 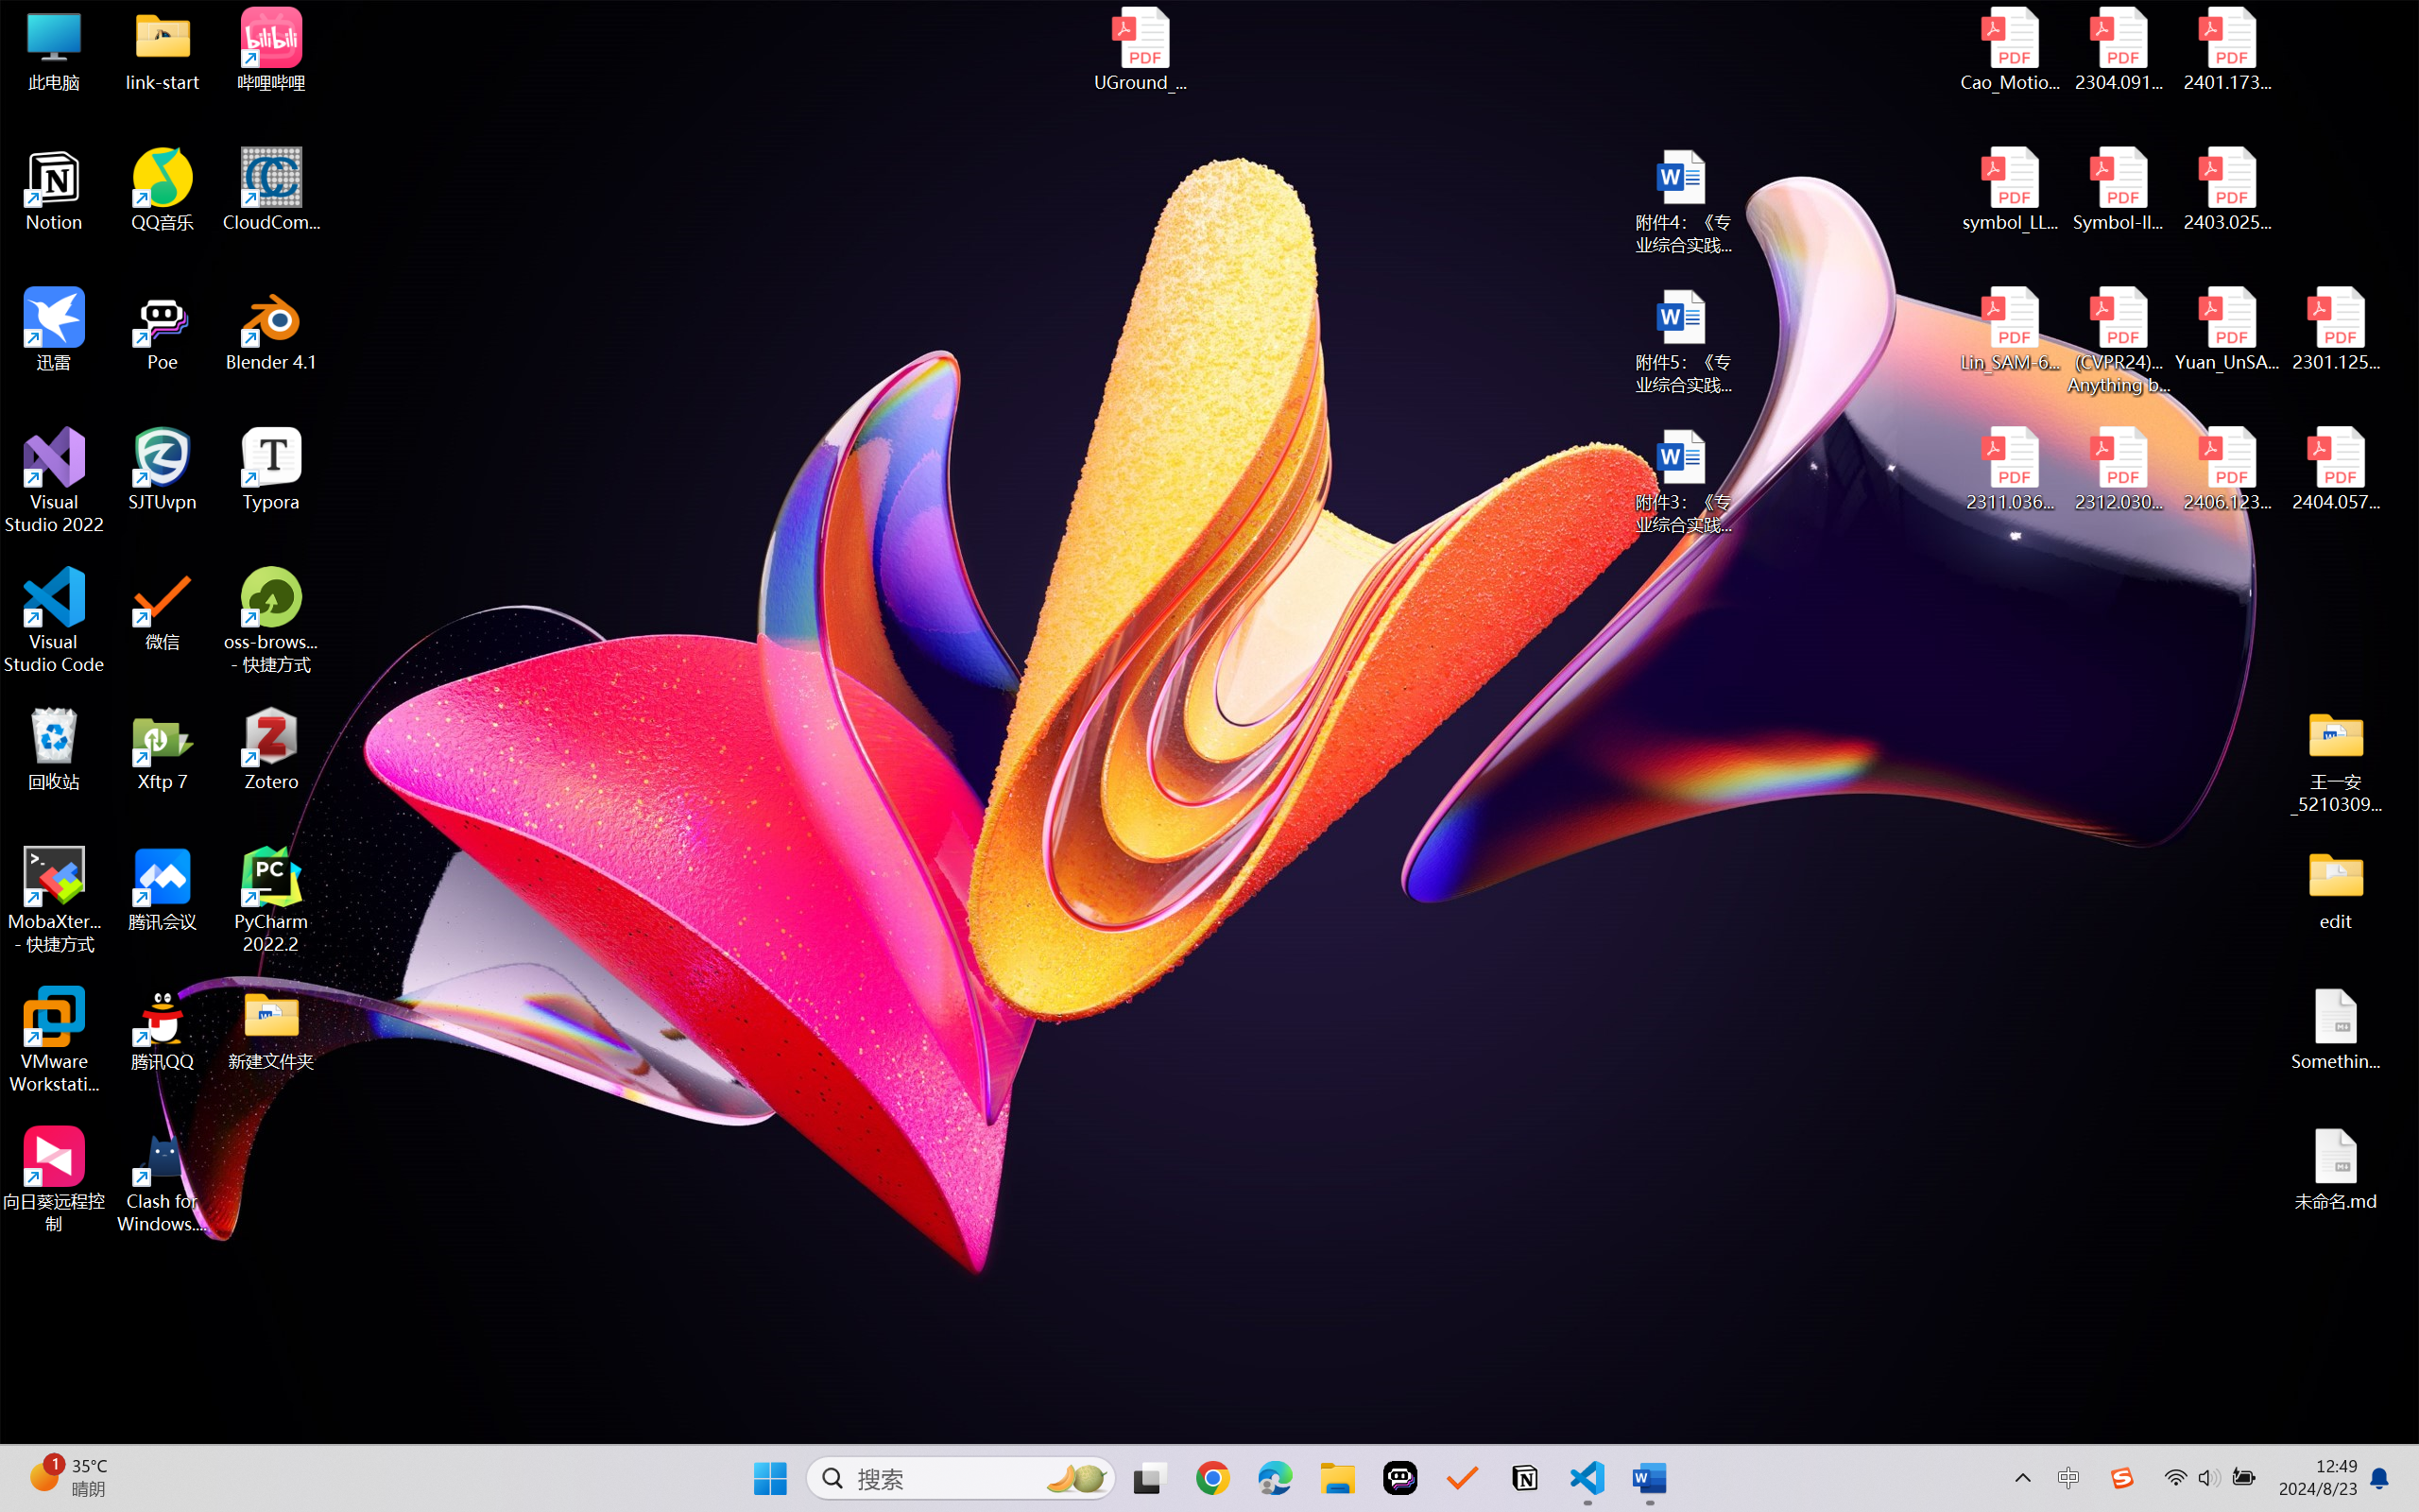 What do you see at coordinates (2119, 340) in the screenshot?
I see `(CVPR24)Matching Anything by Segmenting Anything.pdf` at bounding box center [2119, 340].